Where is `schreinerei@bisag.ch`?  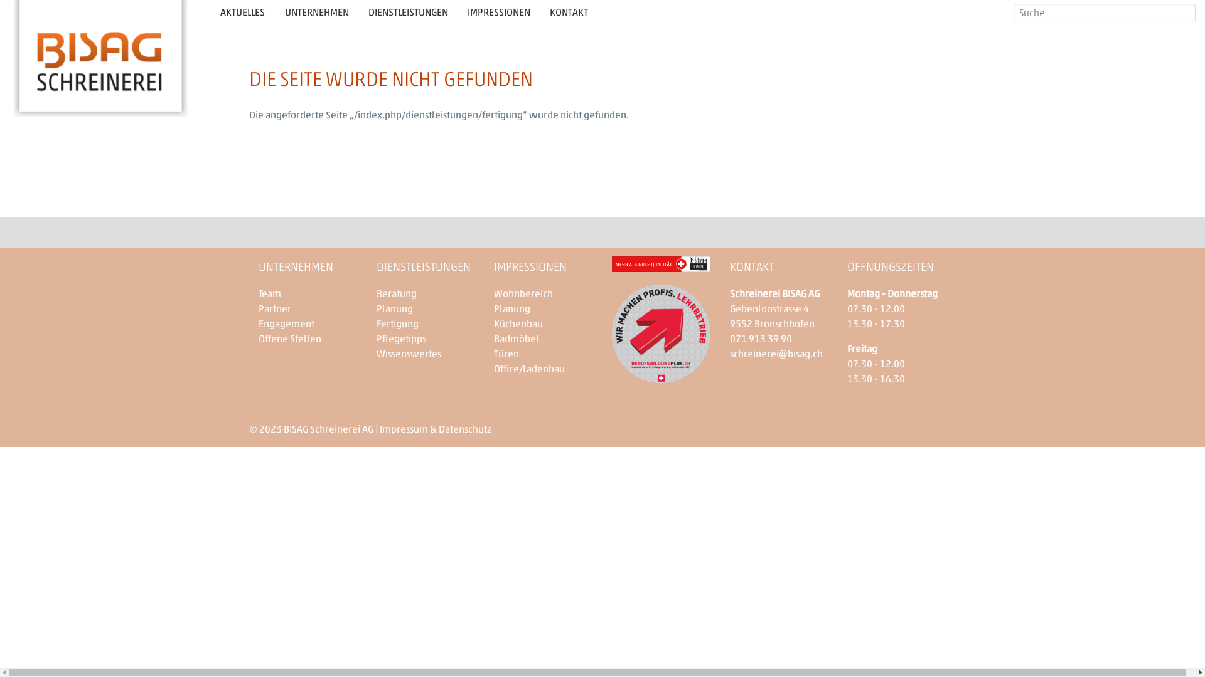 schreinerei@bisag.ch is located at coordinates (776, 354).